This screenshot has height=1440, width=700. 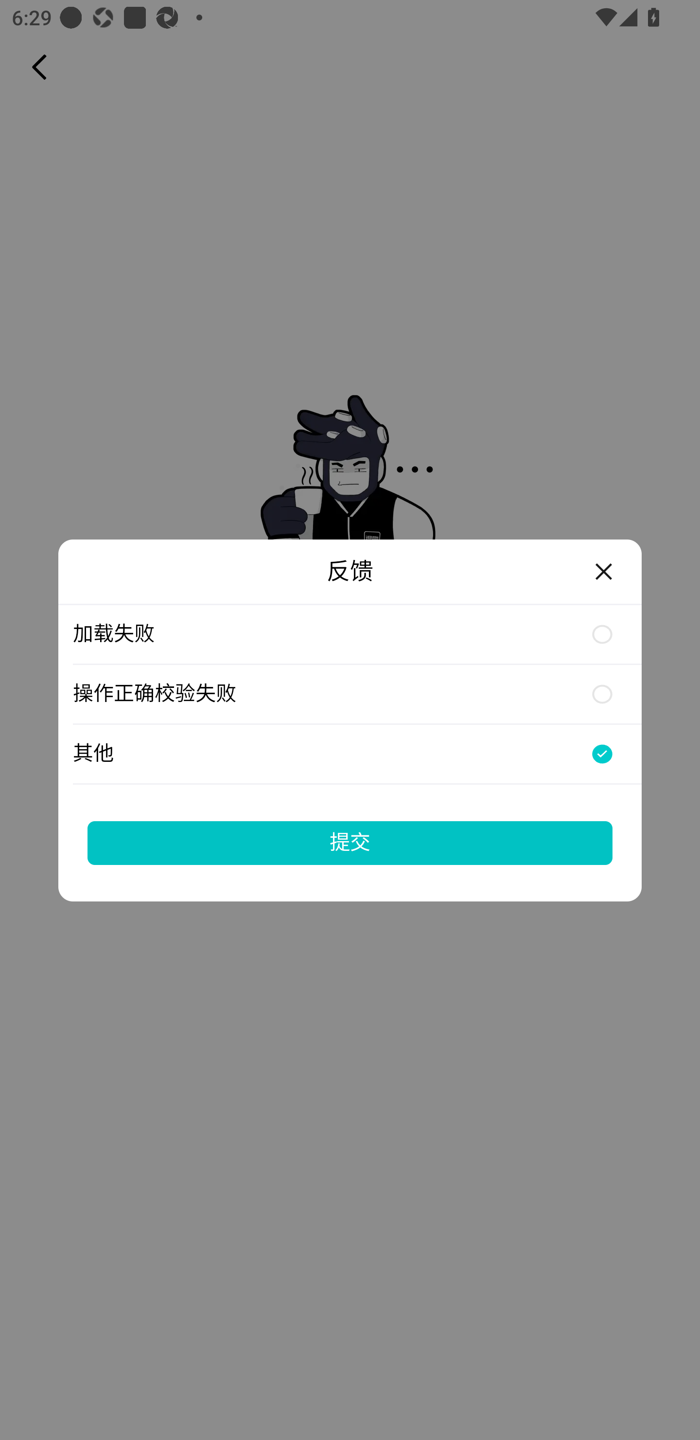 I want to click on 提交, so click(x=350, y=843).